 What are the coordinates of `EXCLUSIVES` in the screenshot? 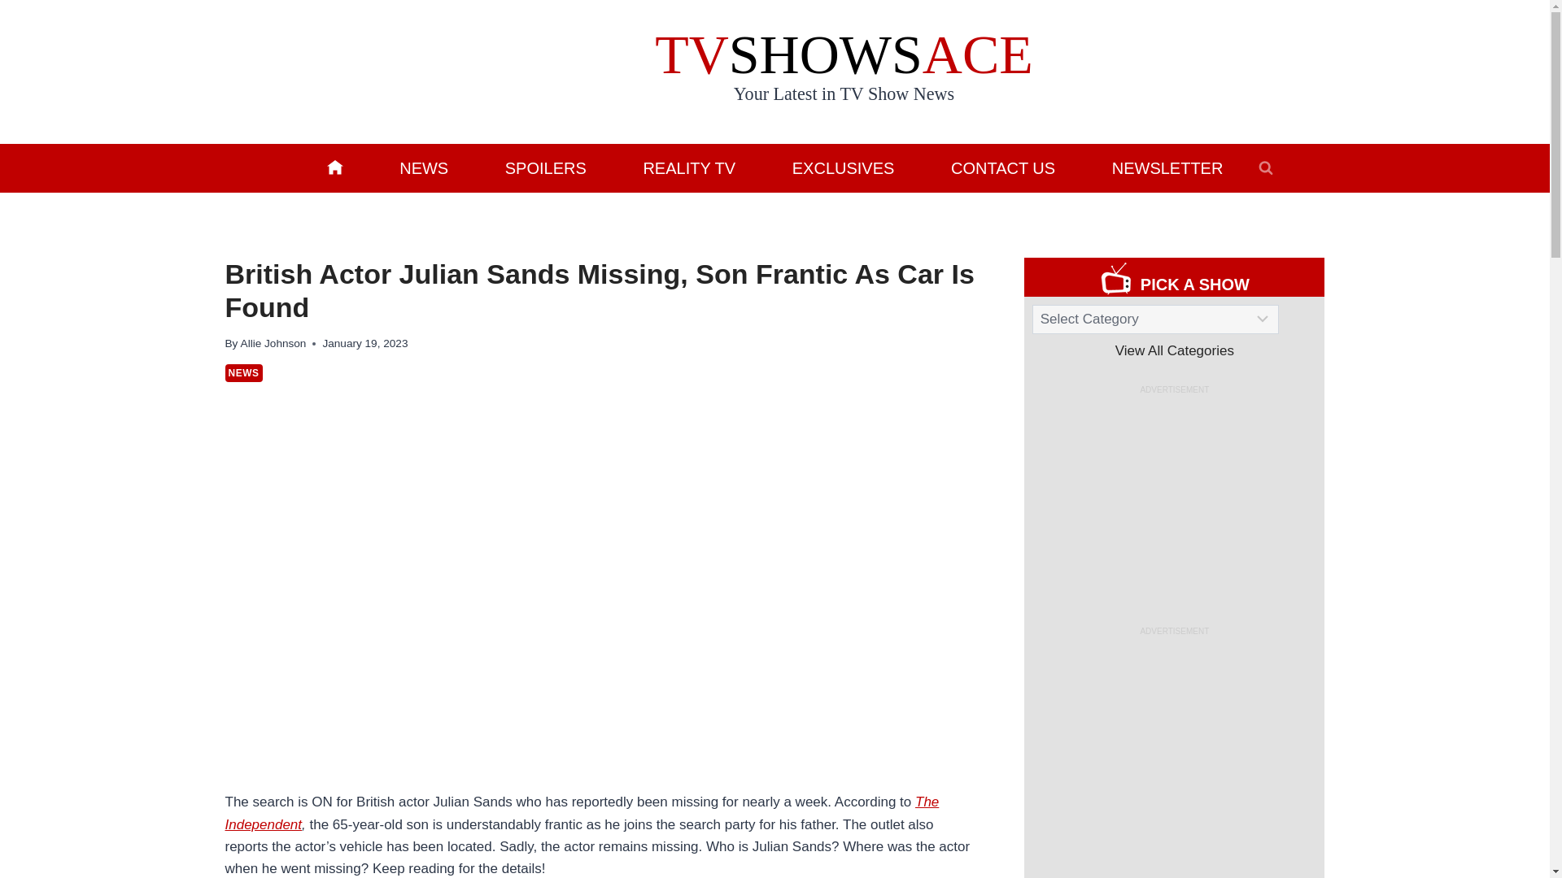 It's located at (843, 167).